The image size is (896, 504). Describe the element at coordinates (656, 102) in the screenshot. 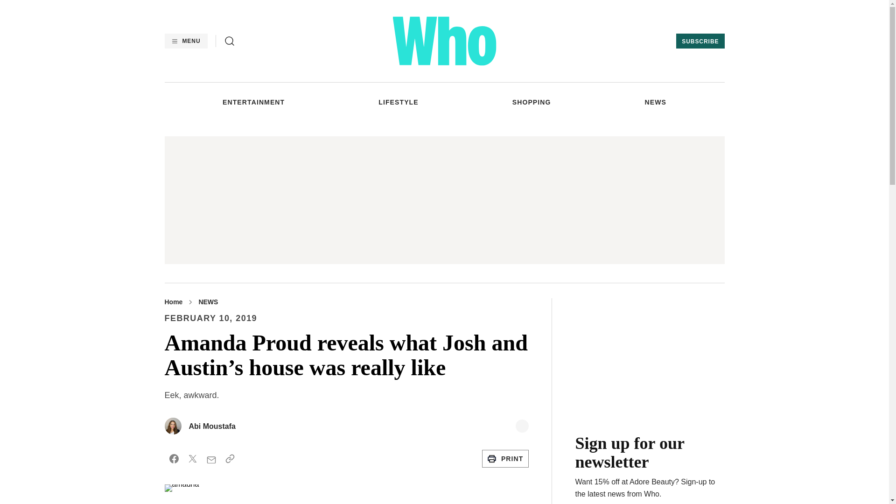

I see `NEWS` at that location.